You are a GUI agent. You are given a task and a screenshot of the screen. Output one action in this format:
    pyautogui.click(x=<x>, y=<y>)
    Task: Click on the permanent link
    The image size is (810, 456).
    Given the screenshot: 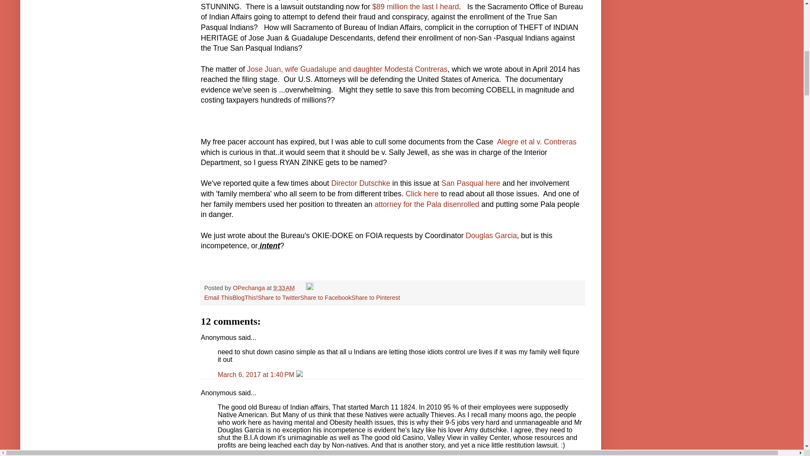 What is the action you would take?
    pyautogui.click(x=284, y=288)
    